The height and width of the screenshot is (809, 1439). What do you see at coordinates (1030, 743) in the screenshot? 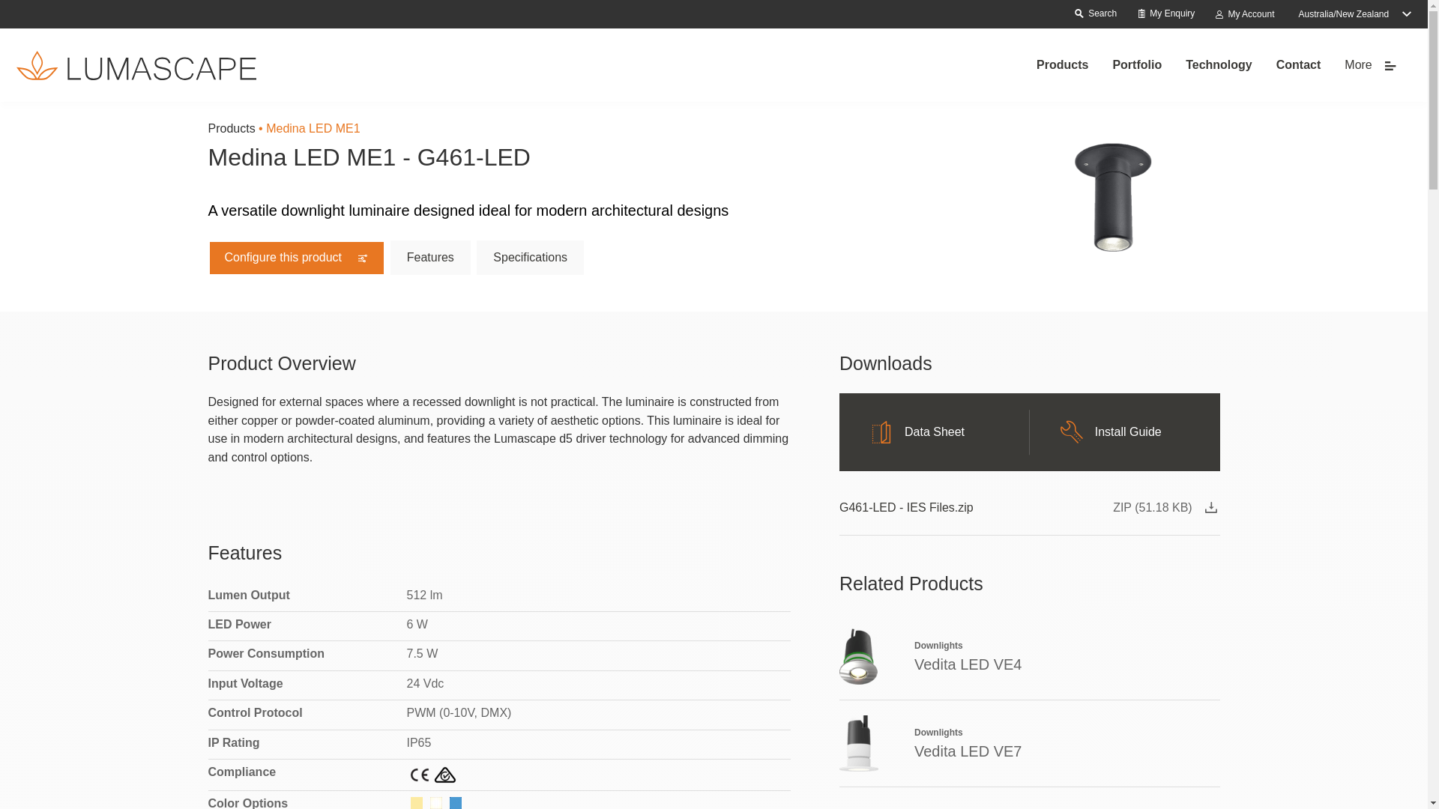
I see `Downlights
Vedita LED VE7` at bounding box center [1030, 743].